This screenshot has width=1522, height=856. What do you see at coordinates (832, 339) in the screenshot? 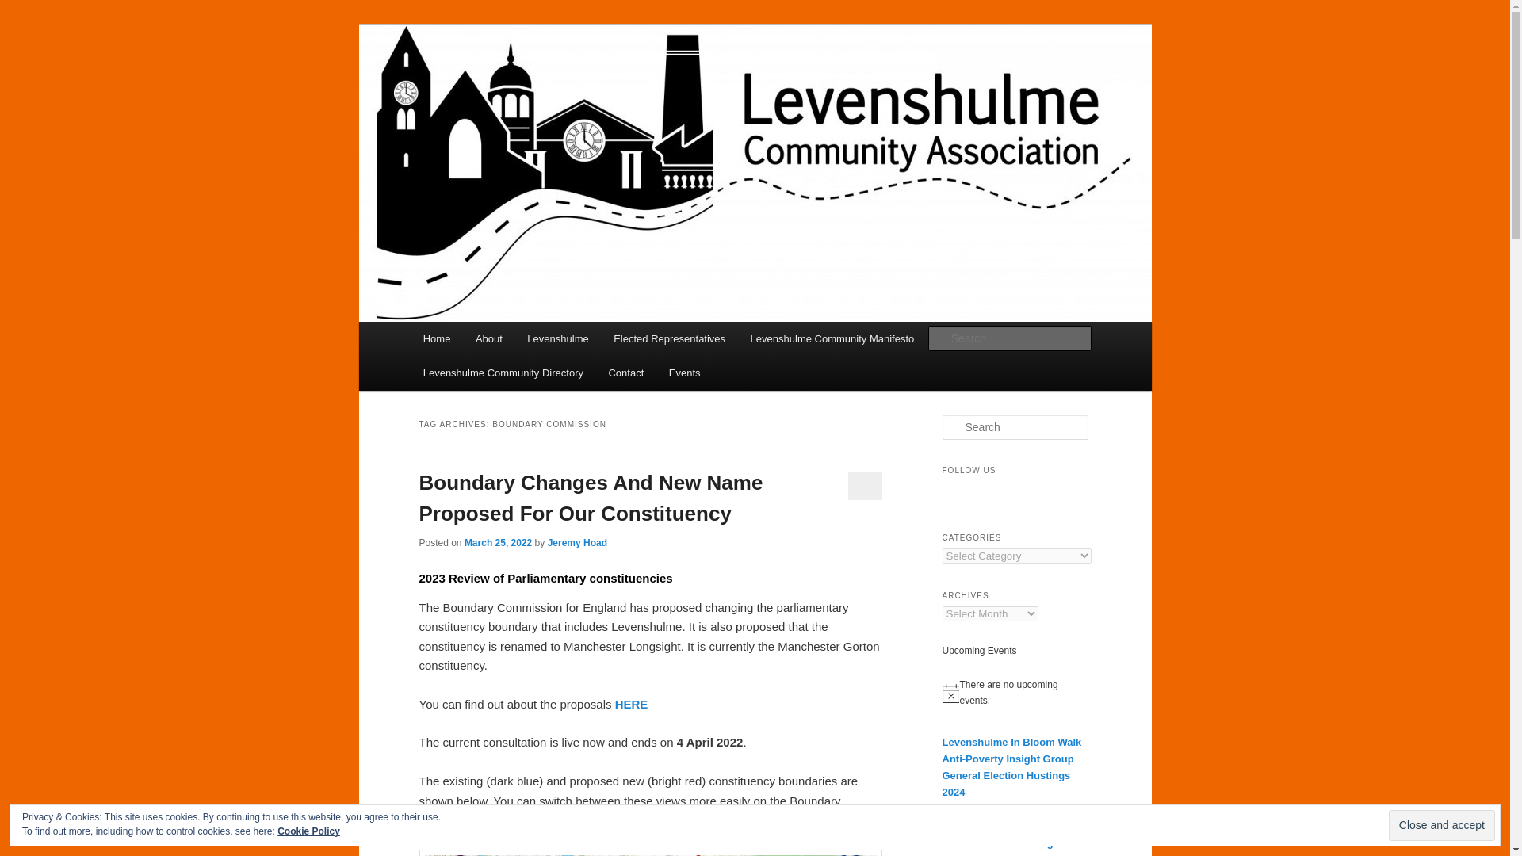
I see `Levenshulme Community Manifesto` at bounding box center [832, 339].